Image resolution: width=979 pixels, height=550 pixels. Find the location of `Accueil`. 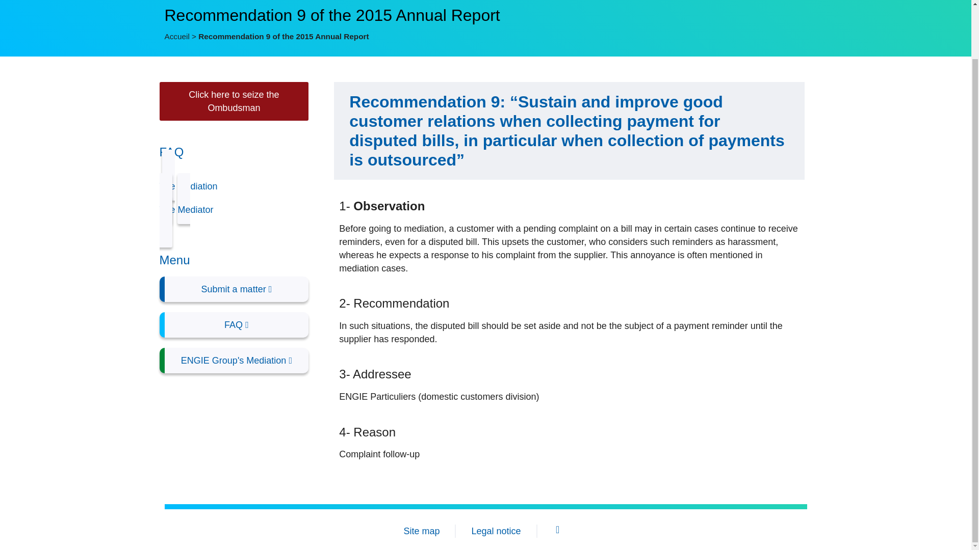

Accueil is located at coordinates (176, 36).